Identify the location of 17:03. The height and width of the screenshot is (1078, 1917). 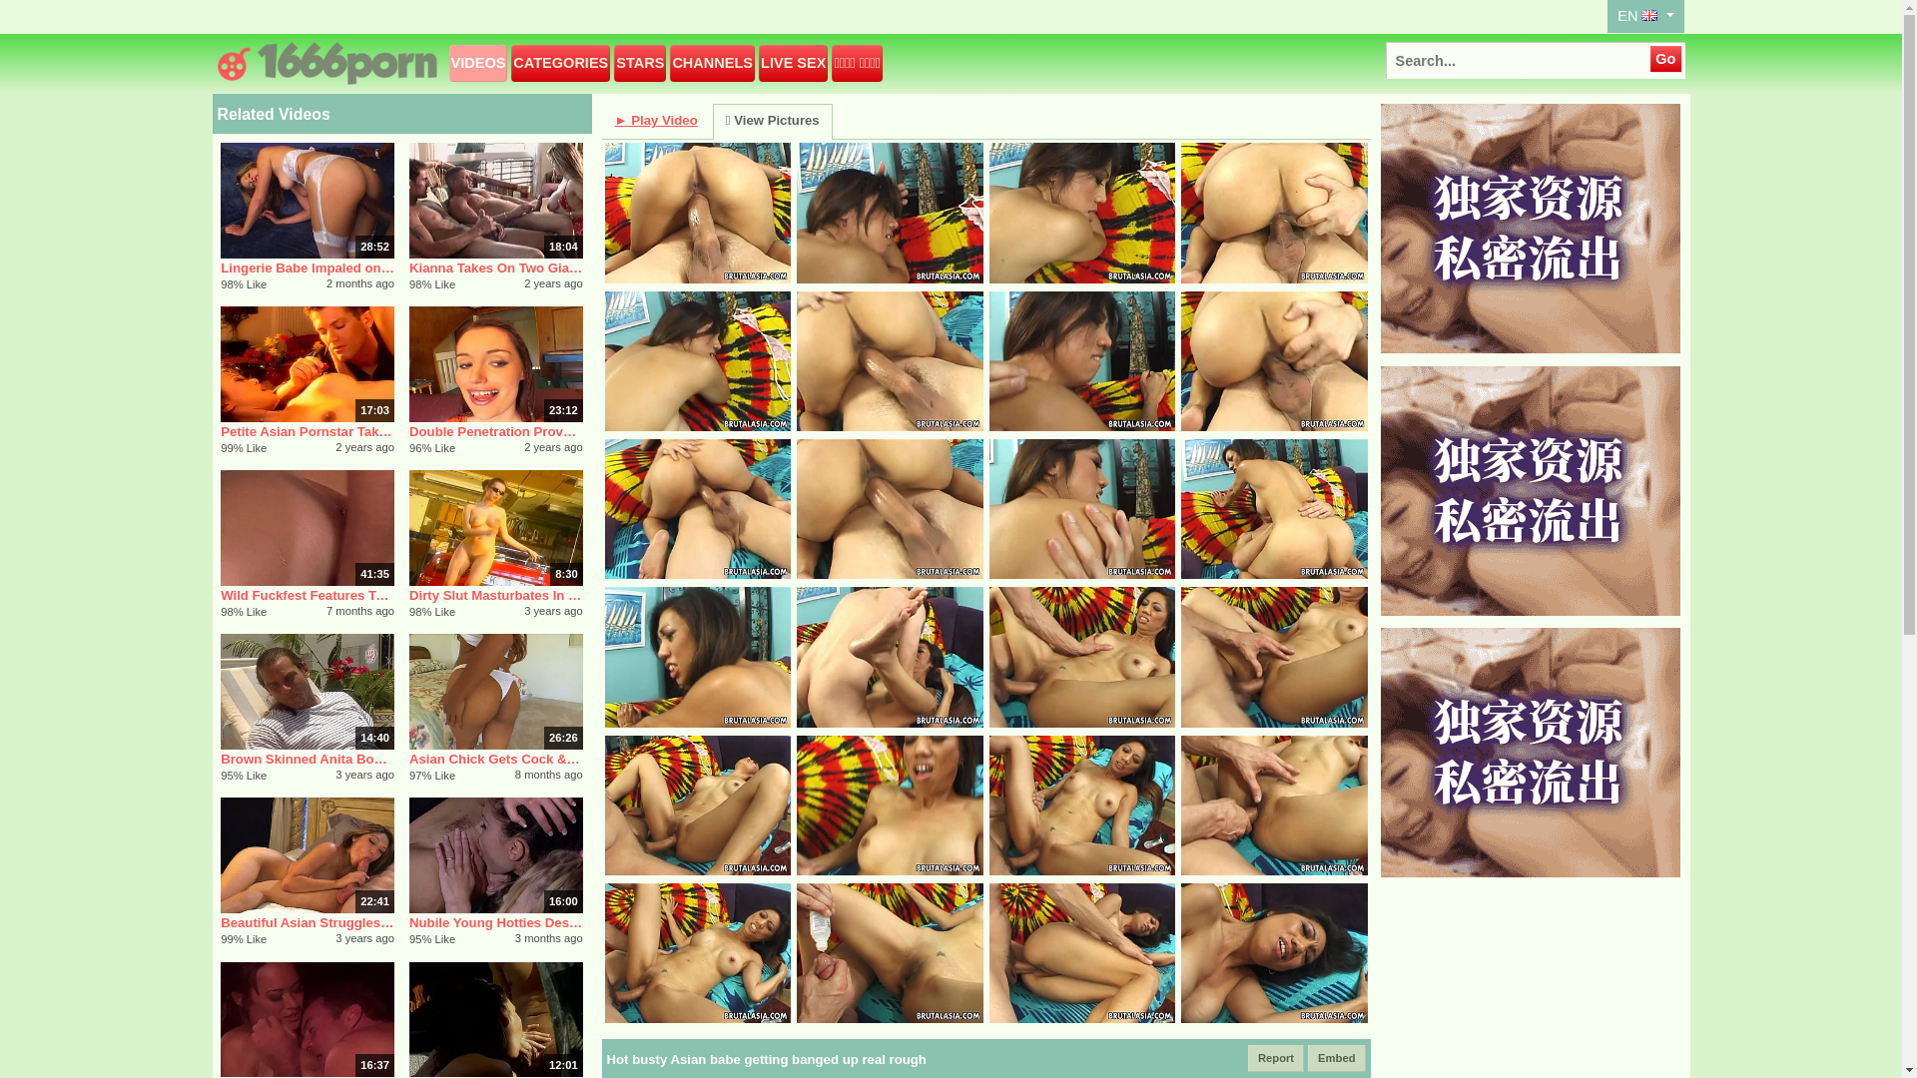
(308, 364).